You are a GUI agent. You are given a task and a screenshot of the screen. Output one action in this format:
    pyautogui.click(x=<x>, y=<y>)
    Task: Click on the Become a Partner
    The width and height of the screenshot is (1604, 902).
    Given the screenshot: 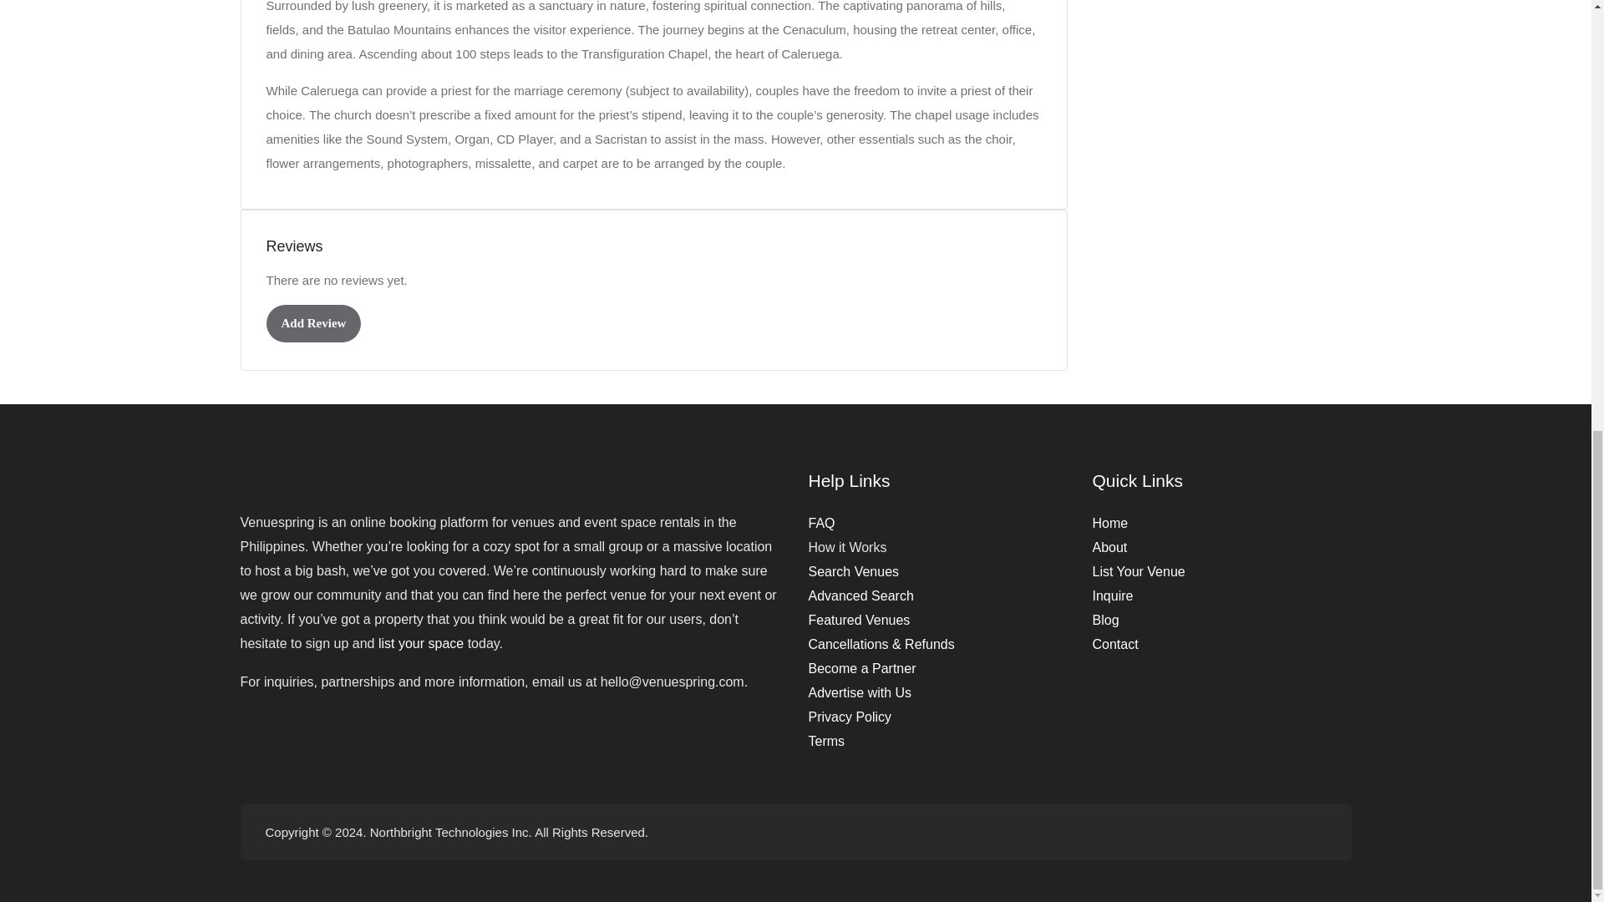 What is the action you would take?
    pyautogui.click(x=862, y=668)
    